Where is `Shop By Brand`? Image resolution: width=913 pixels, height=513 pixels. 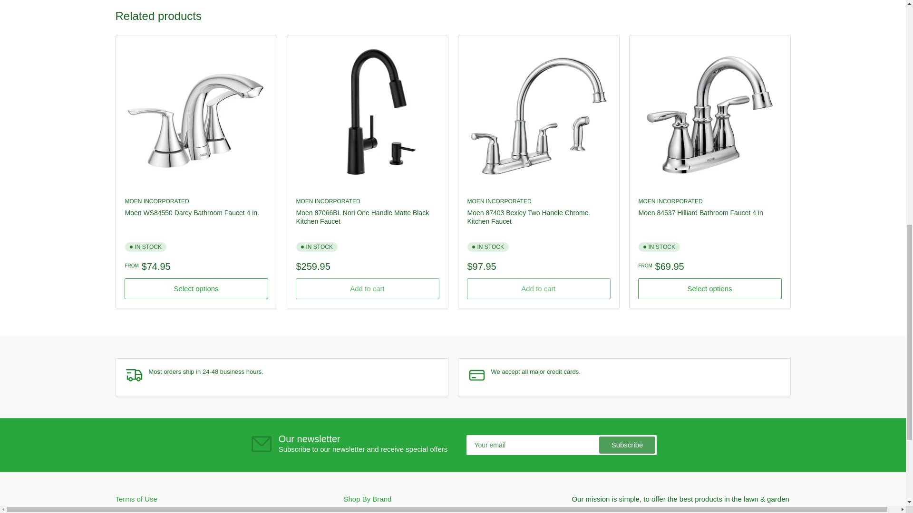 Shop By Brand is located at coordinates (367, 499).